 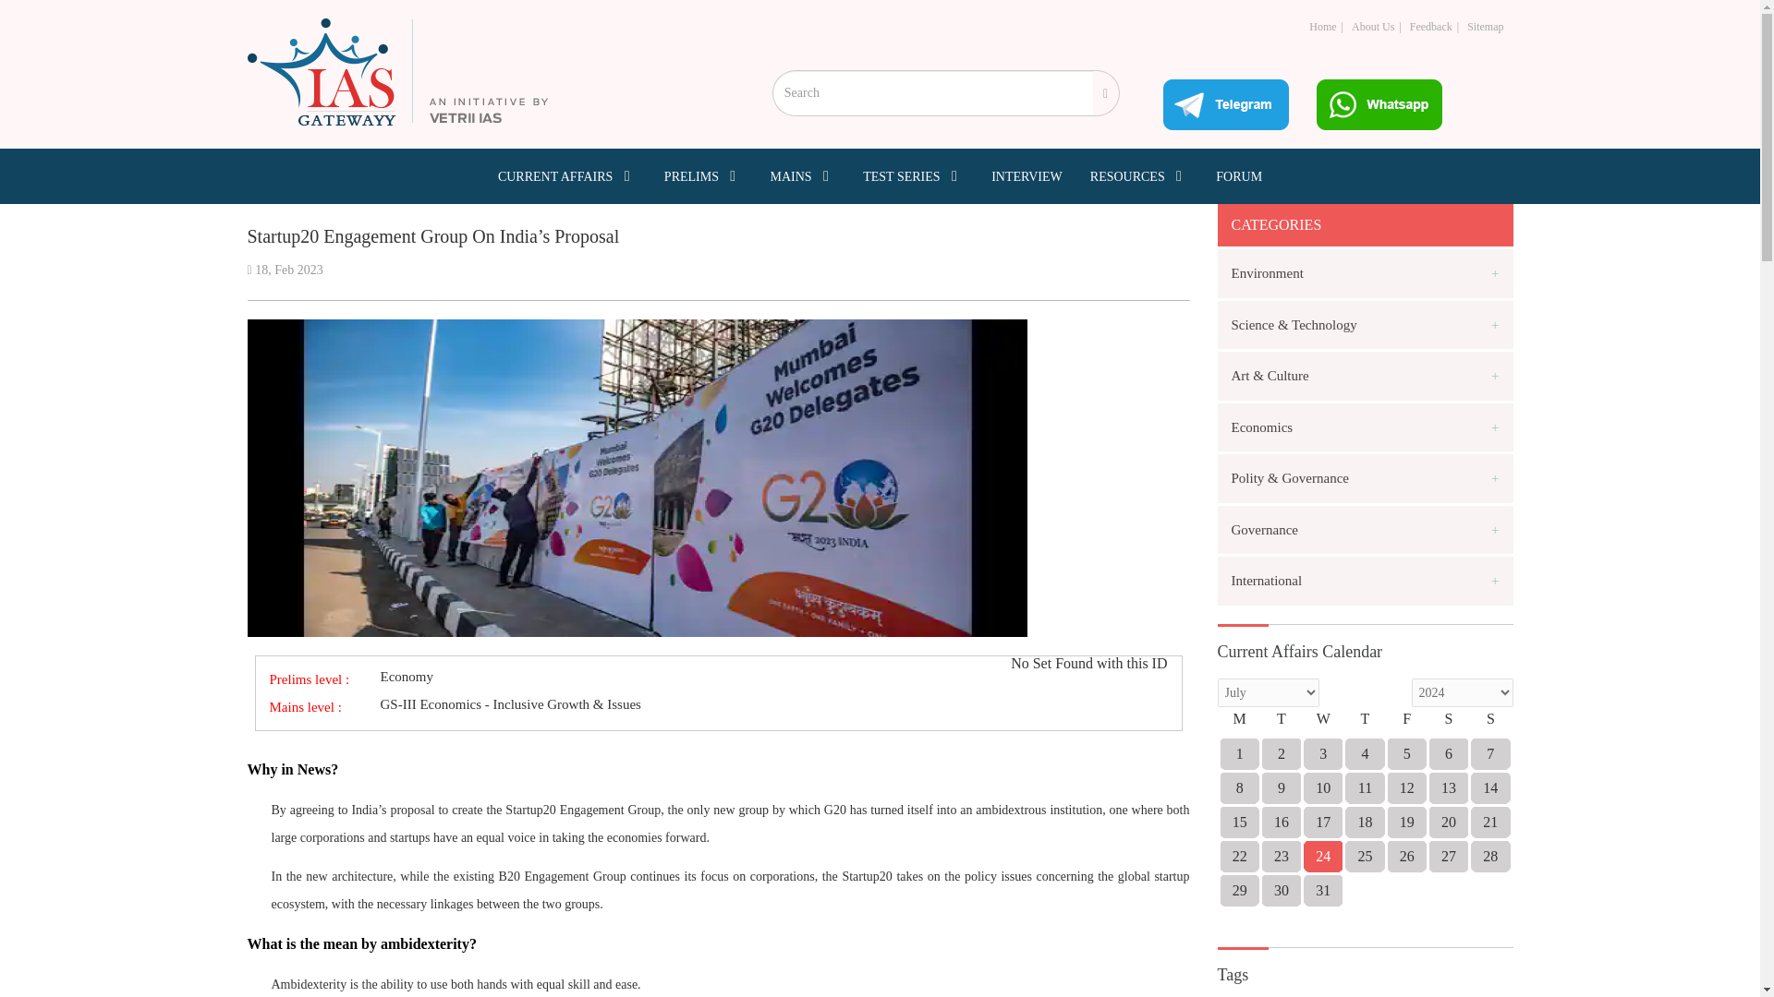 I want to click on Home, so click(x=1321, y=26).